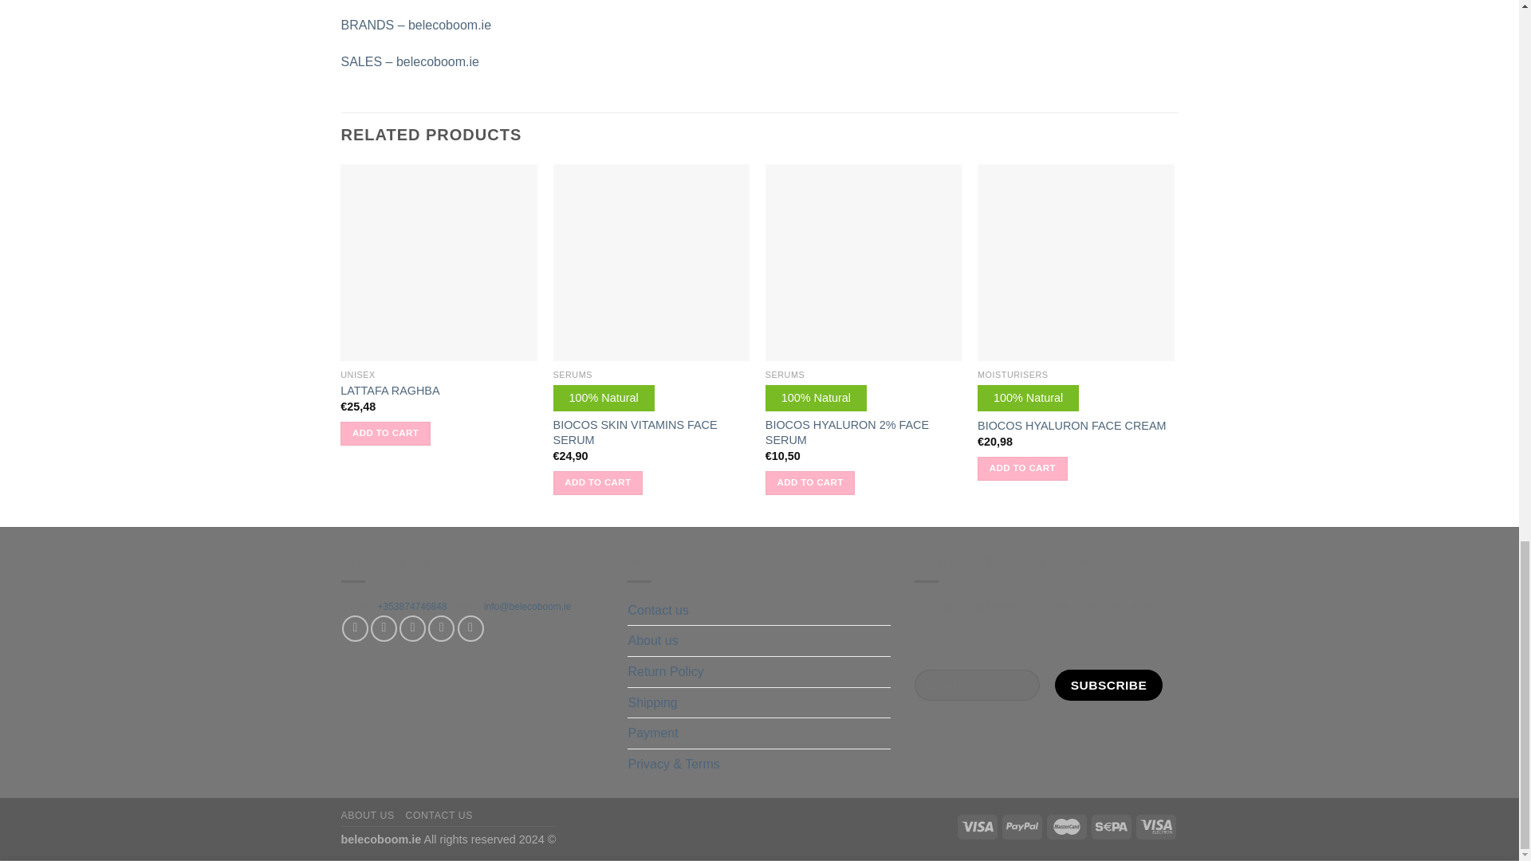  I want to click on Subscribe, so click(1108, 686).